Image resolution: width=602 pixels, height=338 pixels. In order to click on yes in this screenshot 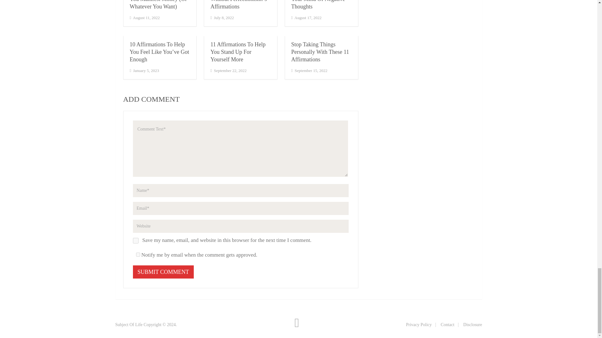, I will do `click(135, 240)`.